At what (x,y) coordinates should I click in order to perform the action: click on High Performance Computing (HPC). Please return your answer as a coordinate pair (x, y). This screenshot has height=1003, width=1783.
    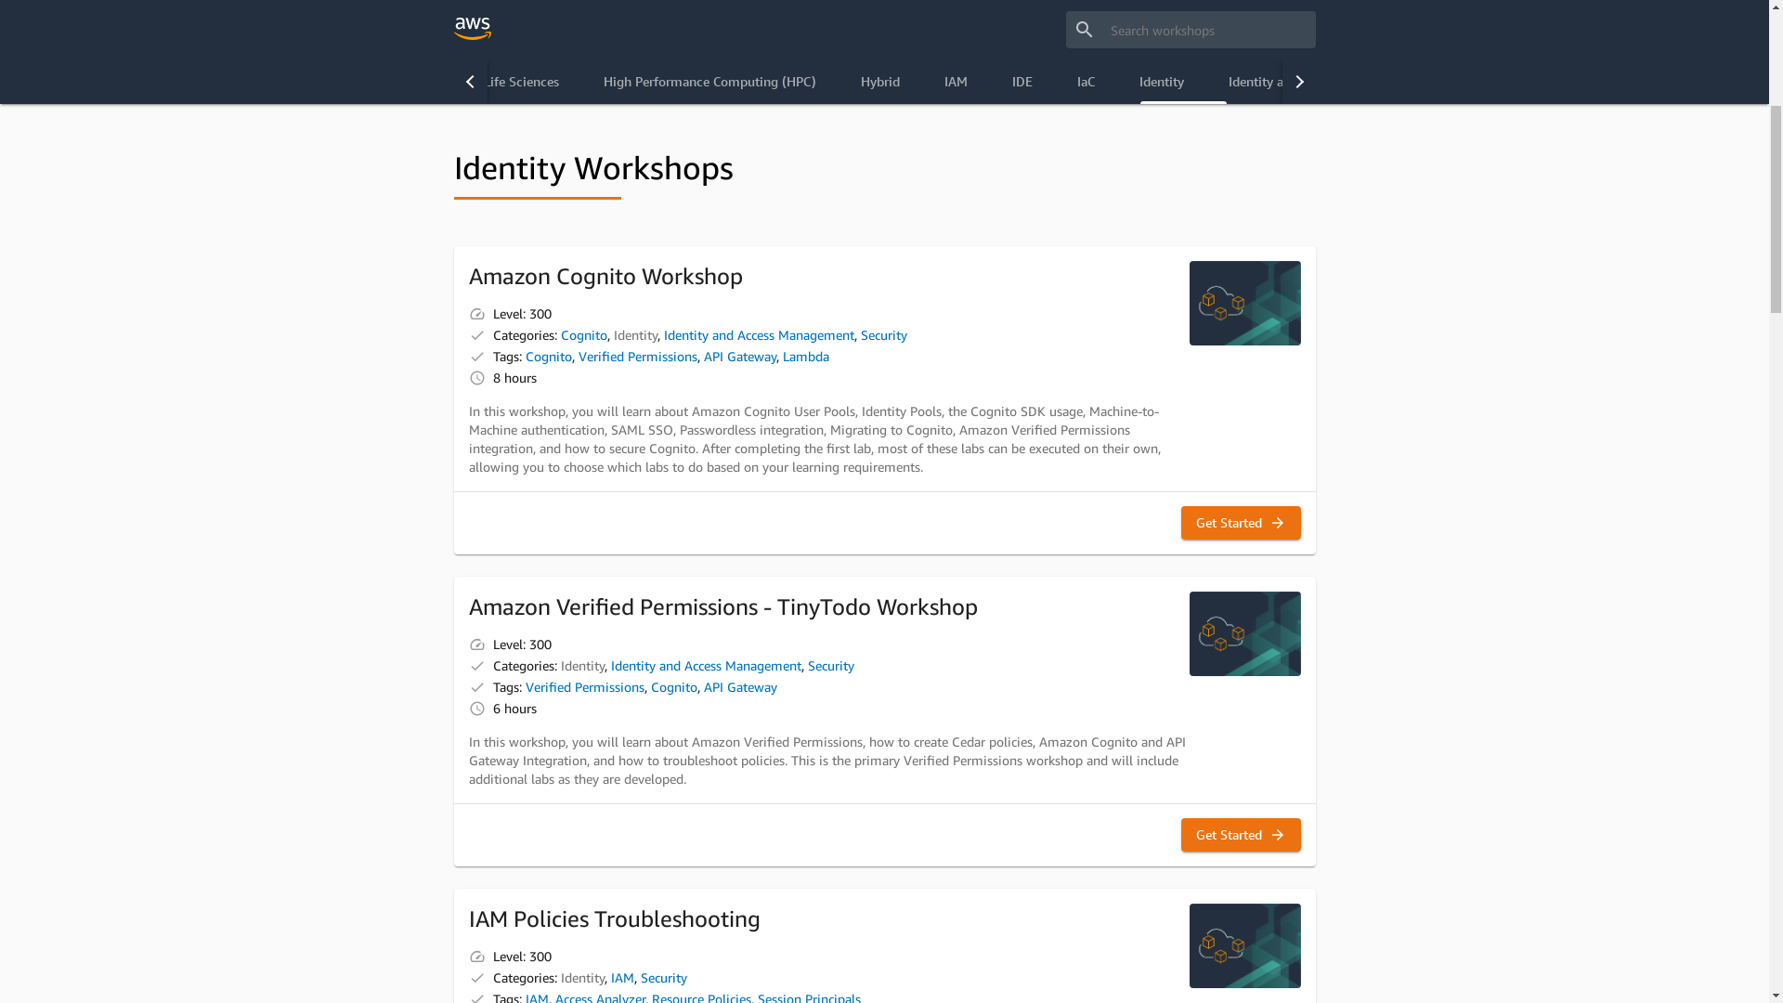
    Looking at the image, I should click on (709, 530).